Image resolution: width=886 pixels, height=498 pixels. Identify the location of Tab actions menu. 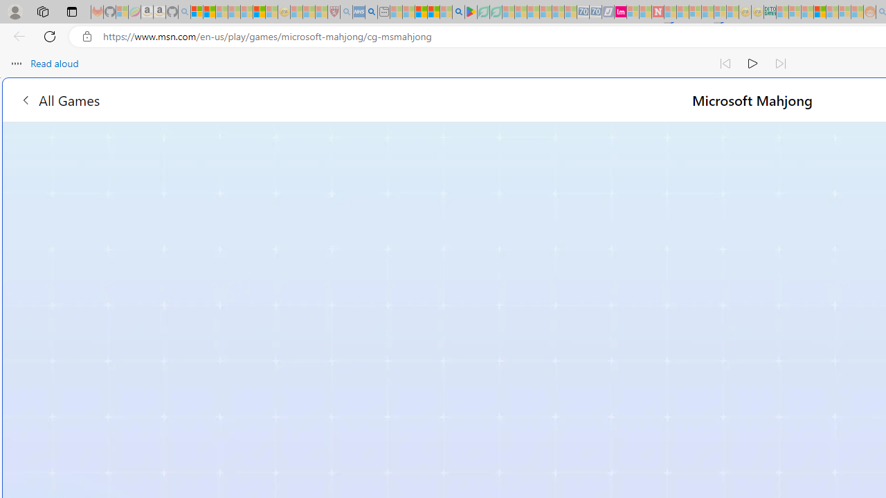
(72, 11).